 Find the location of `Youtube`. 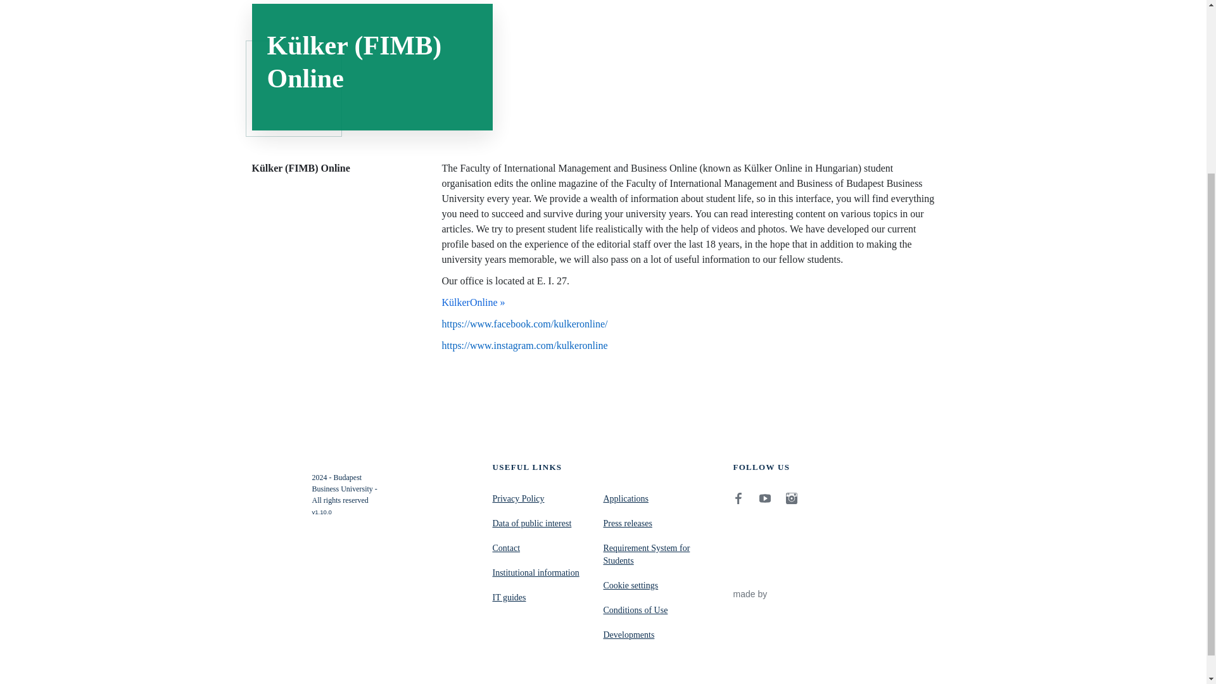

Youtube is located at coordinates (765, 498).